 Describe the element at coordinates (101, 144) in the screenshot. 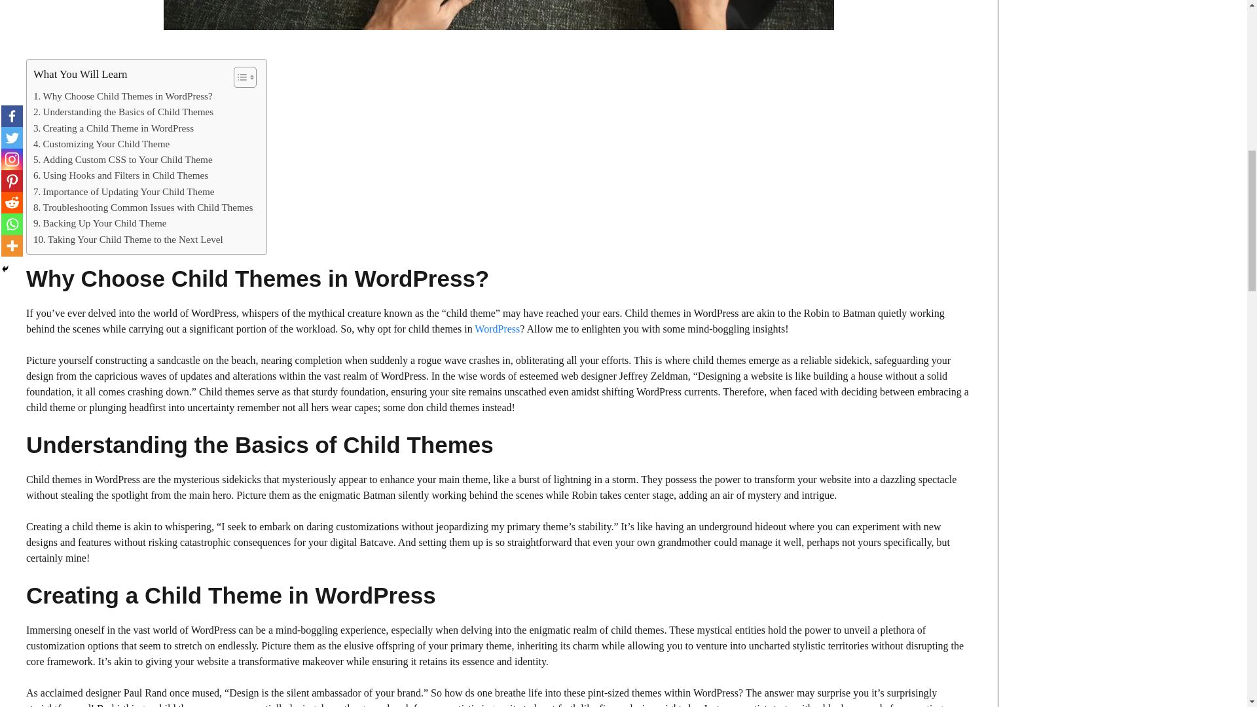

I see `Customizing Your Child Theme` at that location.